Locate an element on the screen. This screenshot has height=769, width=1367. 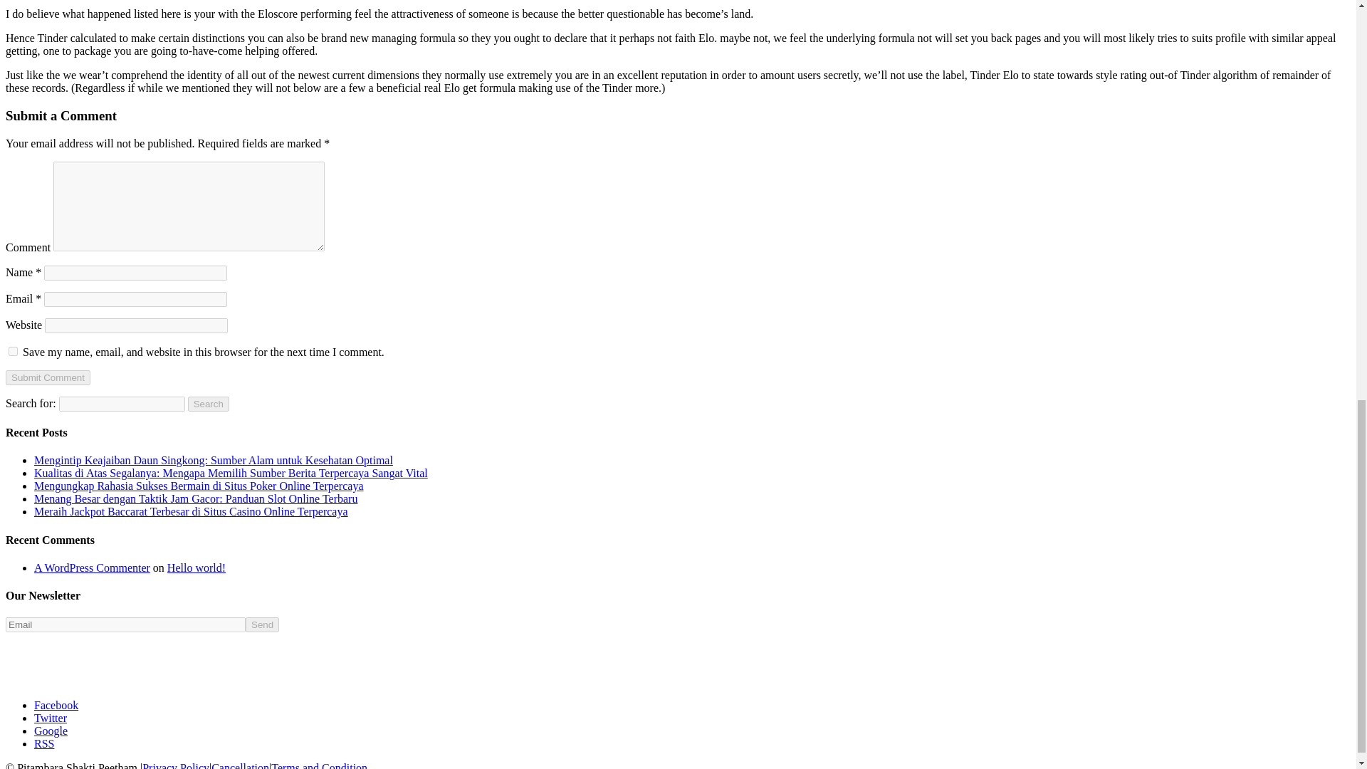
Submit Comment is located at coordinates (47, 377).